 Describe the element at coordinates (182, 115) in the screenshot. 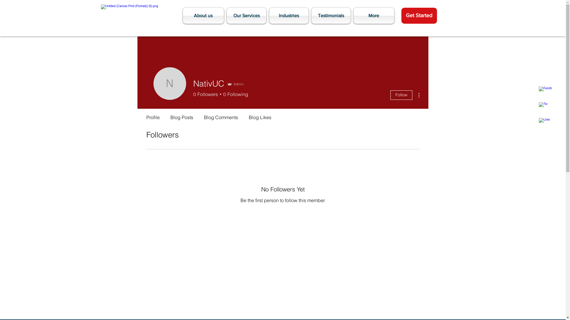

I see `Blog Posts` at that location.